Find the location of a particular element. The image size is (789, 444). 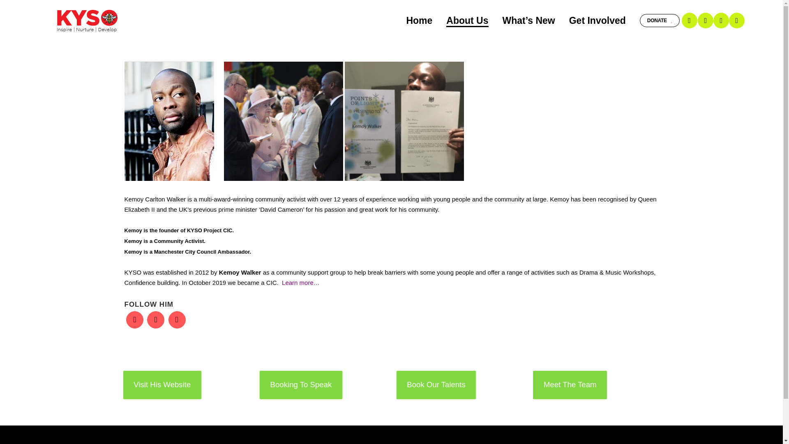

Home is located at coordinates (419, 21).